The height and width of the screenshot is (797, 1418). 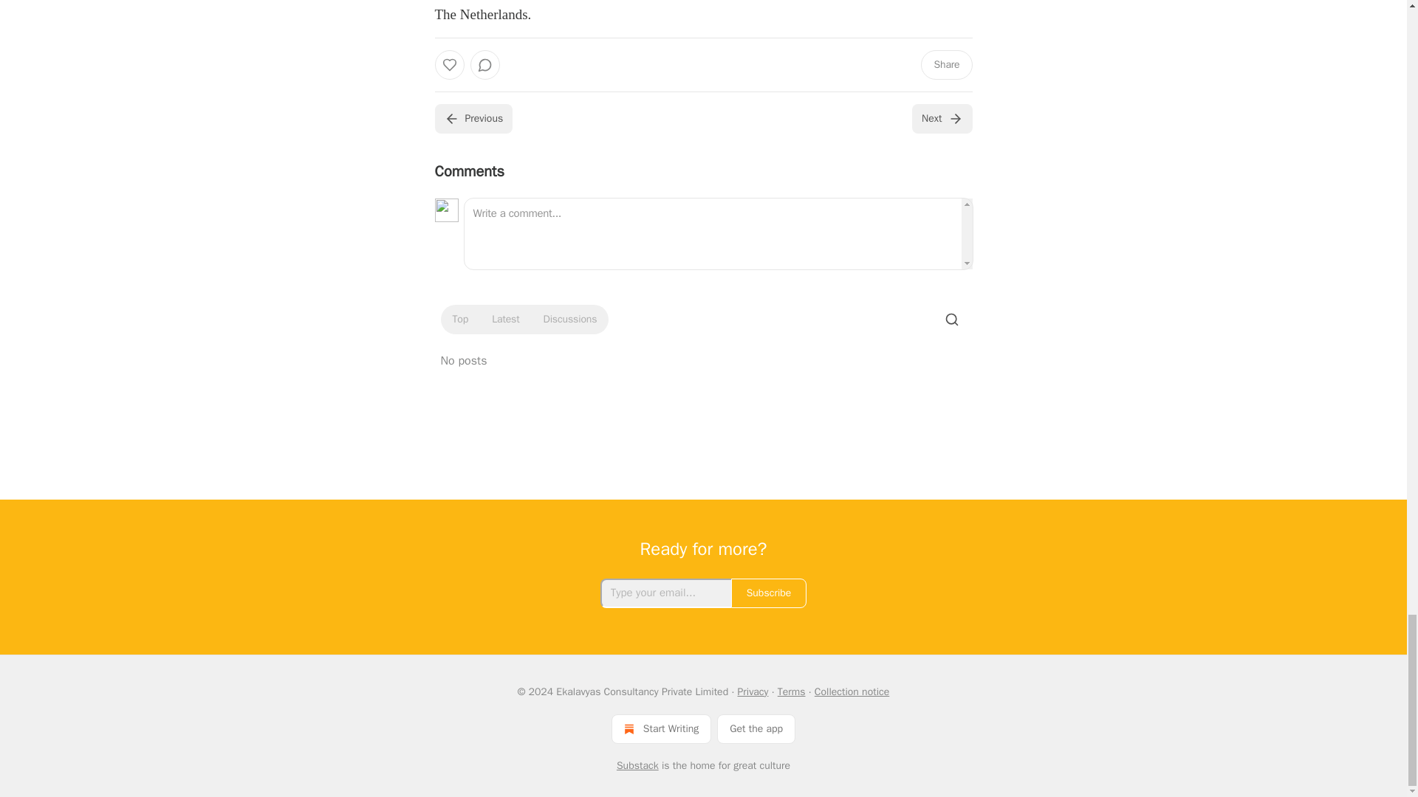 What do you see at coordinates (505, 319) in the screenshot?
I see `Latest` at bounding box center [505, 319].